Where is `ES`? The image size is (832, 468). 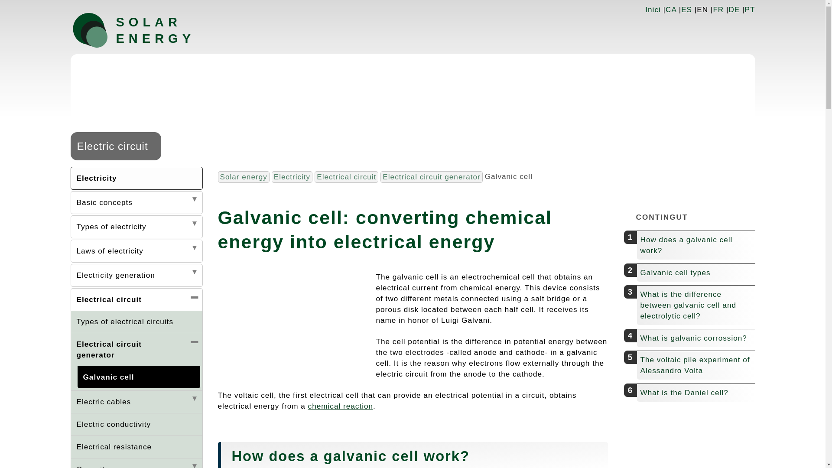 ES is located at coordinates (686, 10).